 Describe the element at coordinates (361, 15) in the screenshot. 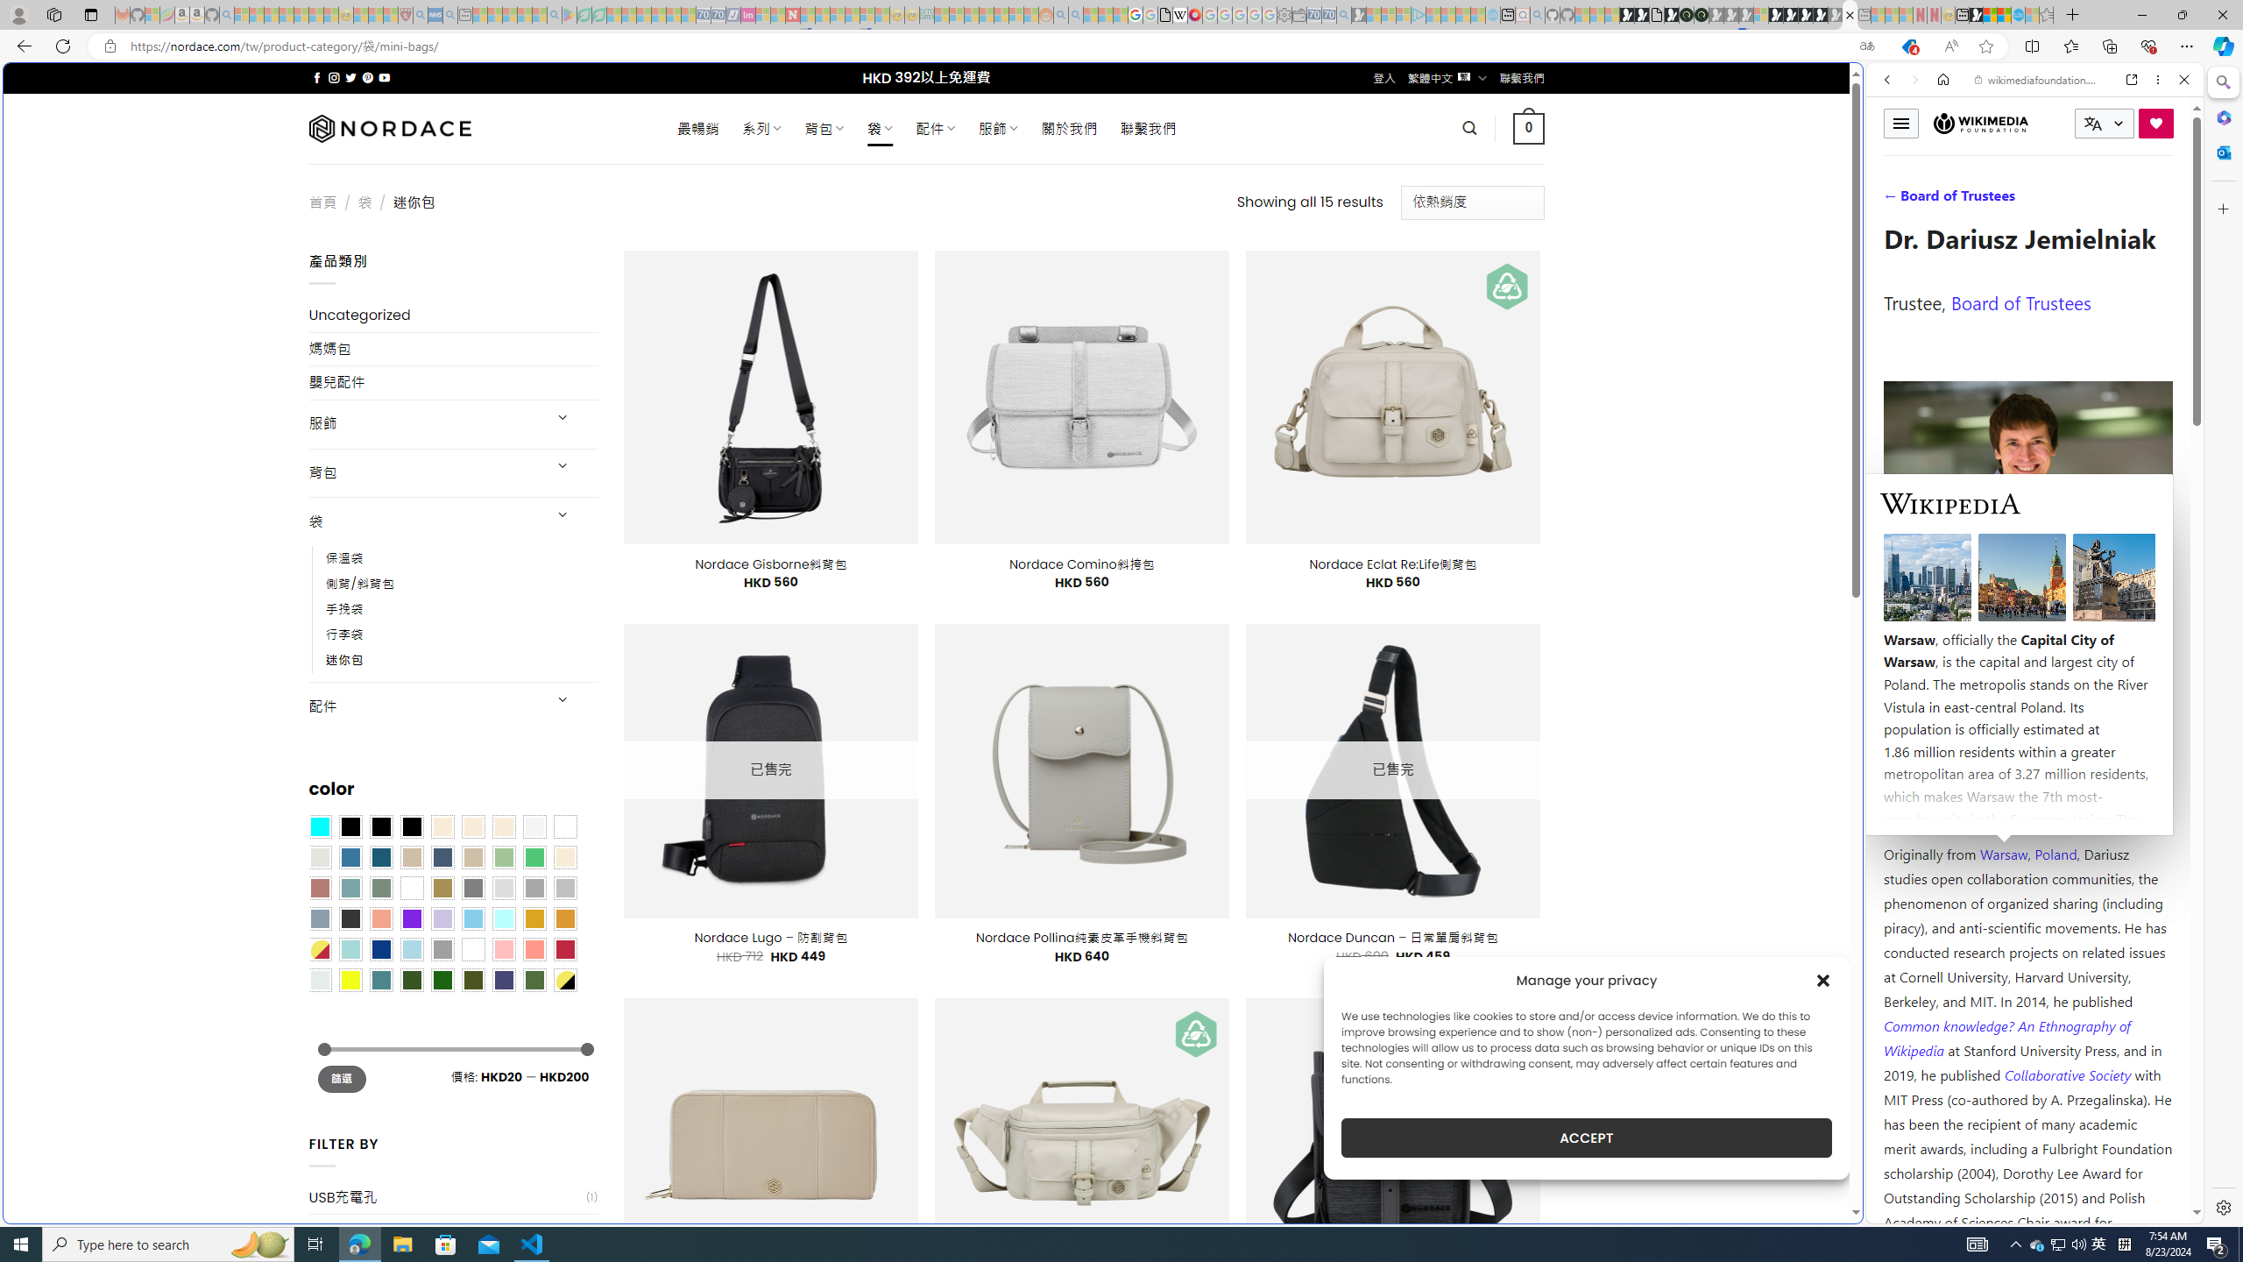

I see `Recipes - MSN - Sleeping` at that location.